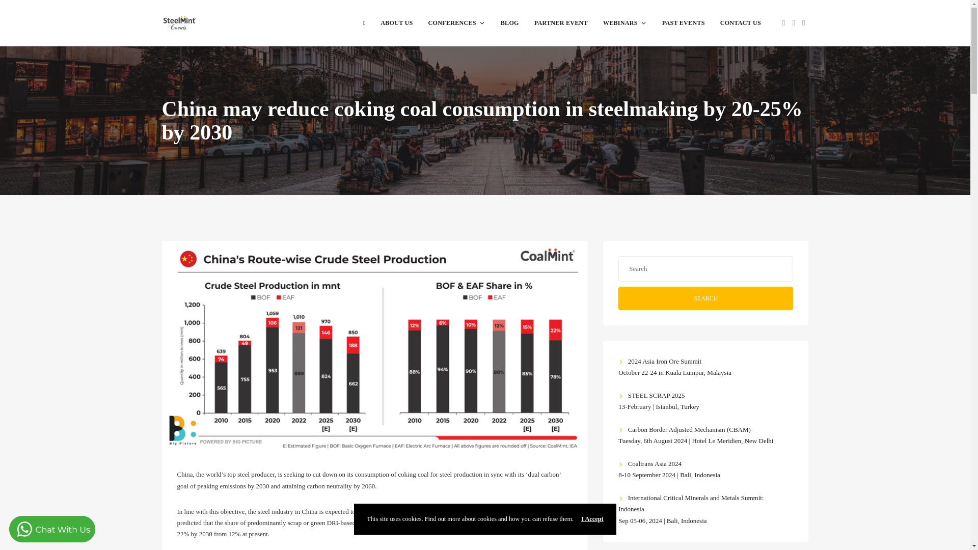 This screenshot has width=978, height=550. What do you see at coordinates (396, 22) in the screenshot?
I see `ABOUT US` at bounding box center [396, 22].